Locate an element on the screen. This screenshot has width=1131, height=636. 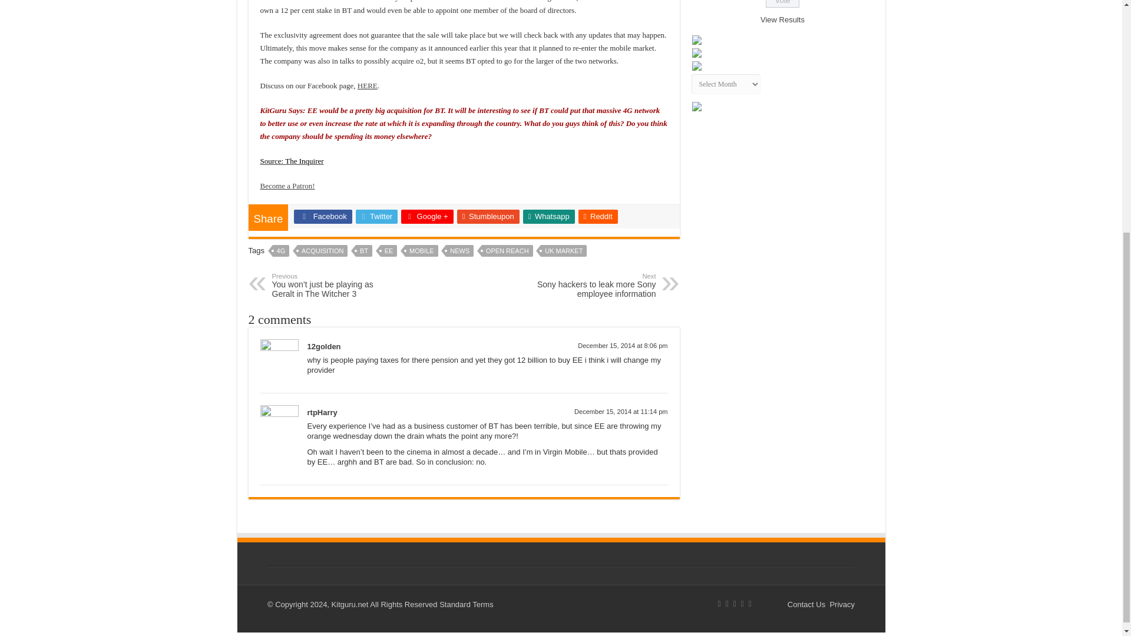
Stumbleupon is located at coordinates (488, 217).